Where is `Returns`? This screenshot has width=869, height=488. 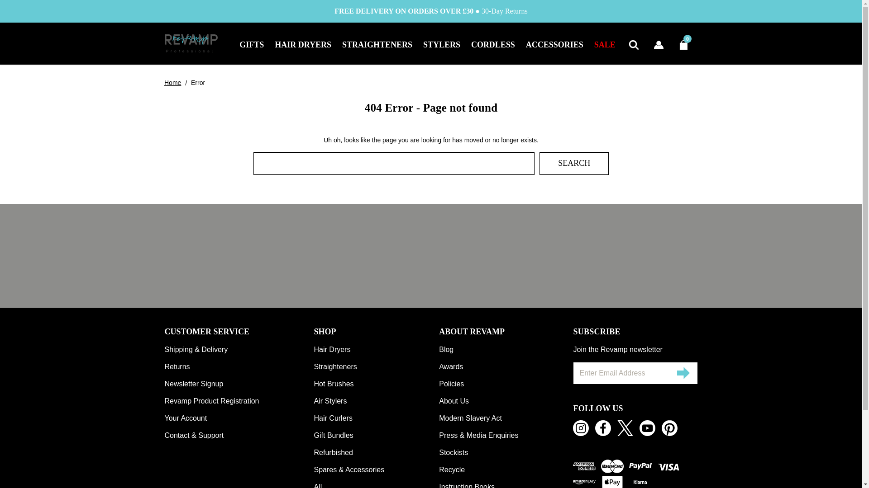
Returns is located at coordinates (239, 366).